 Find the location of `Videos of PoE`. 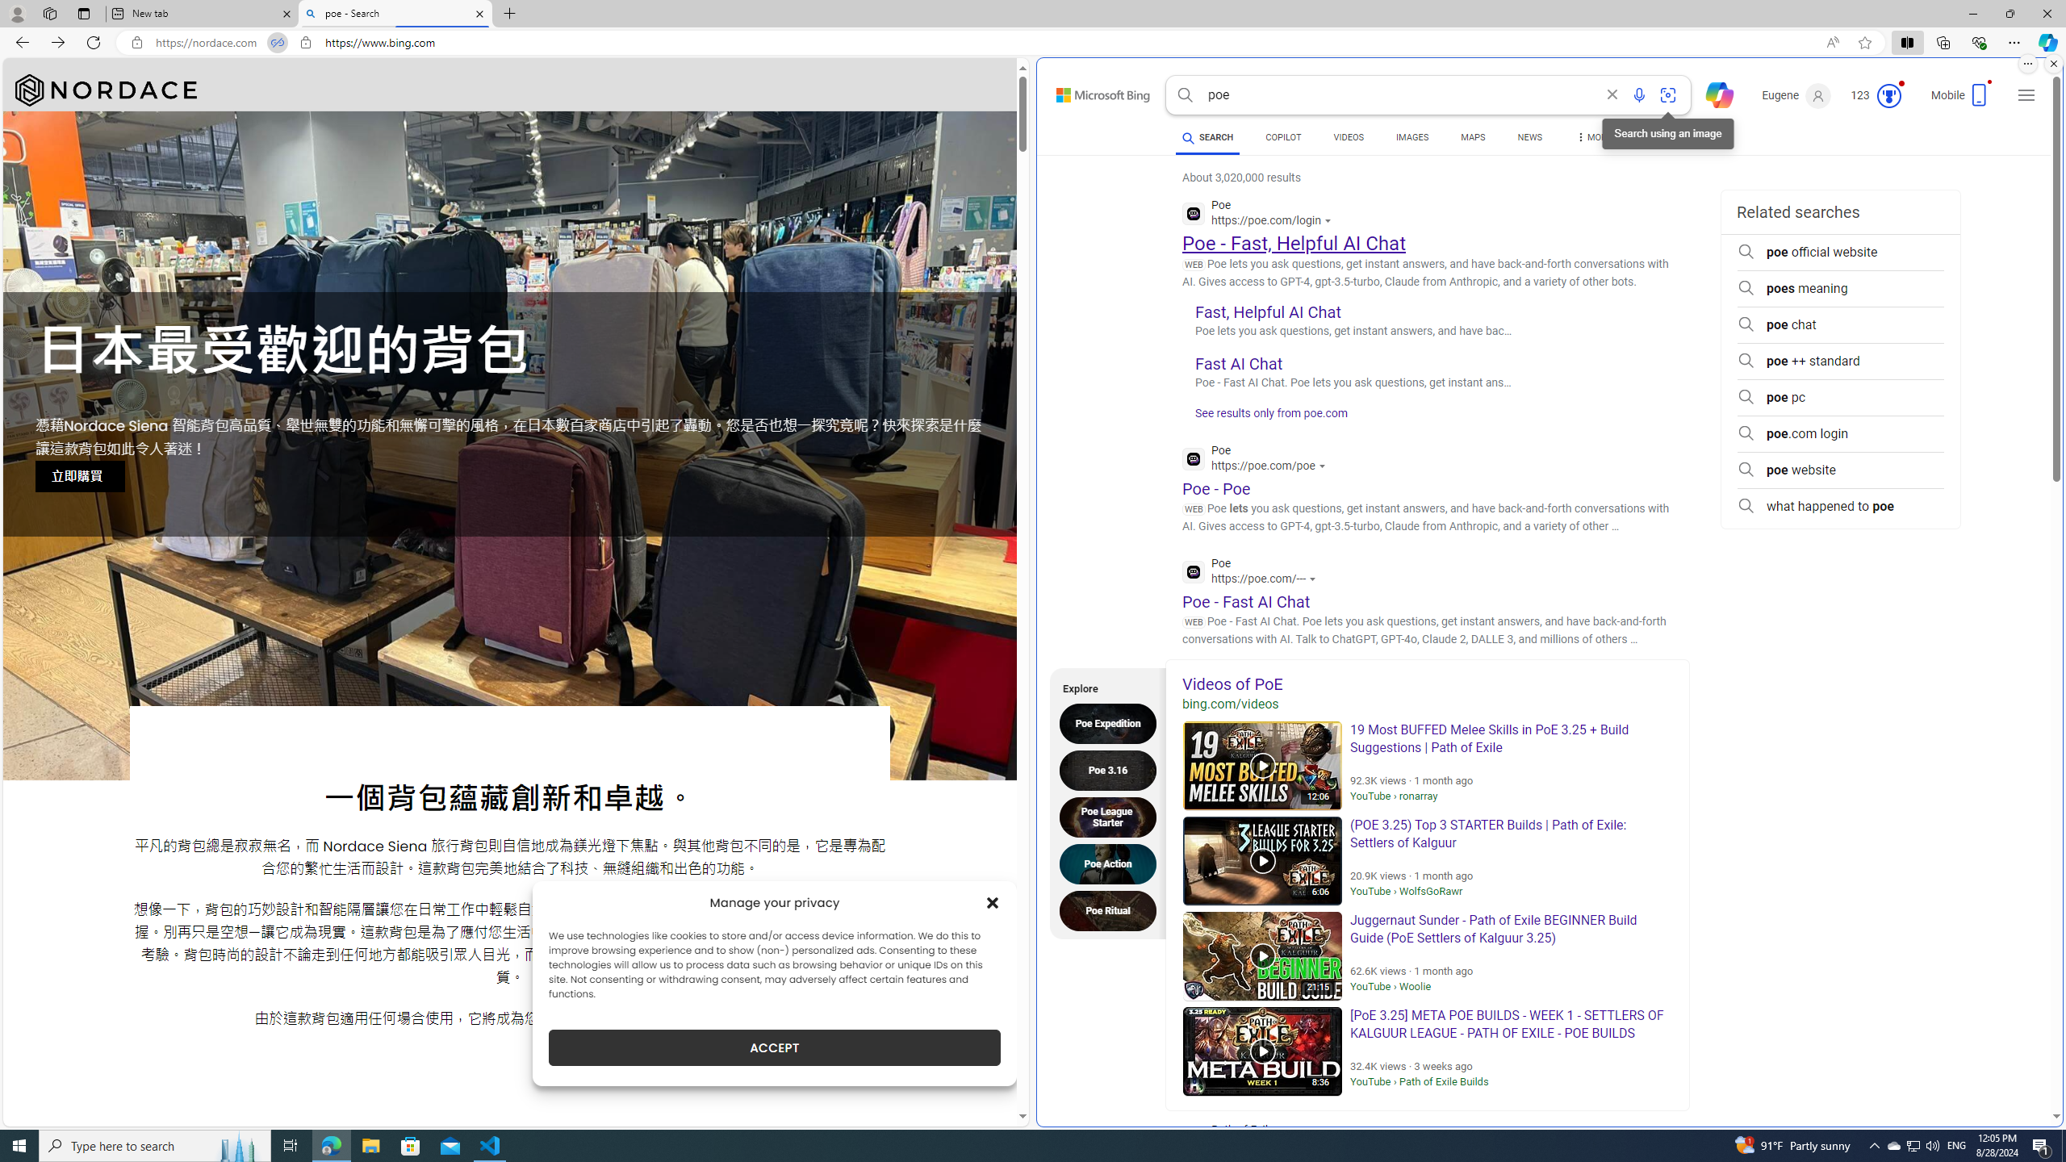

Videos of PoE is located at coordinates (1427, 683).